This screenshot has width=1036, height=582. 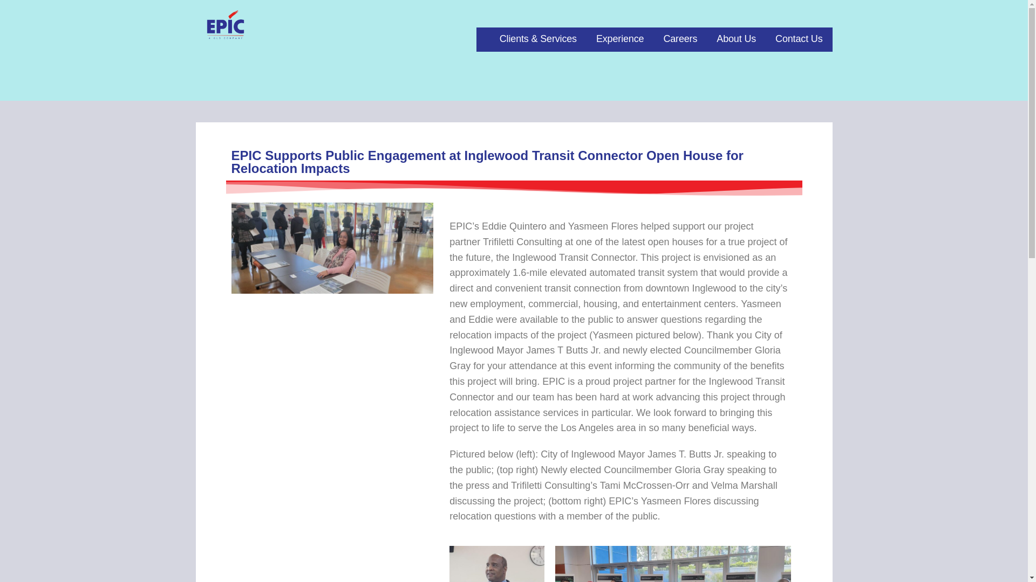 What do you see at coordinates (736, 39) in the screenshot?
I see `About Us` at bounding box center [736, 39].